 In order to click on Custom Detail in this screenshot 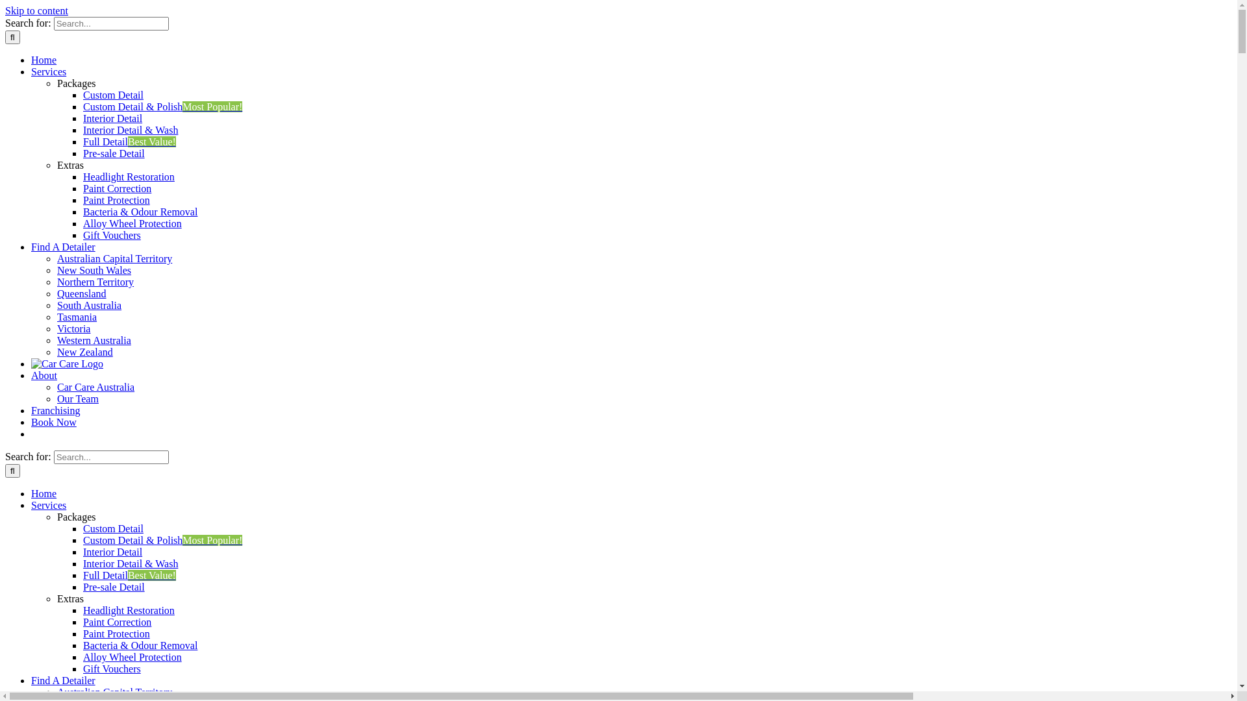, I will do `click(113, 95)`.